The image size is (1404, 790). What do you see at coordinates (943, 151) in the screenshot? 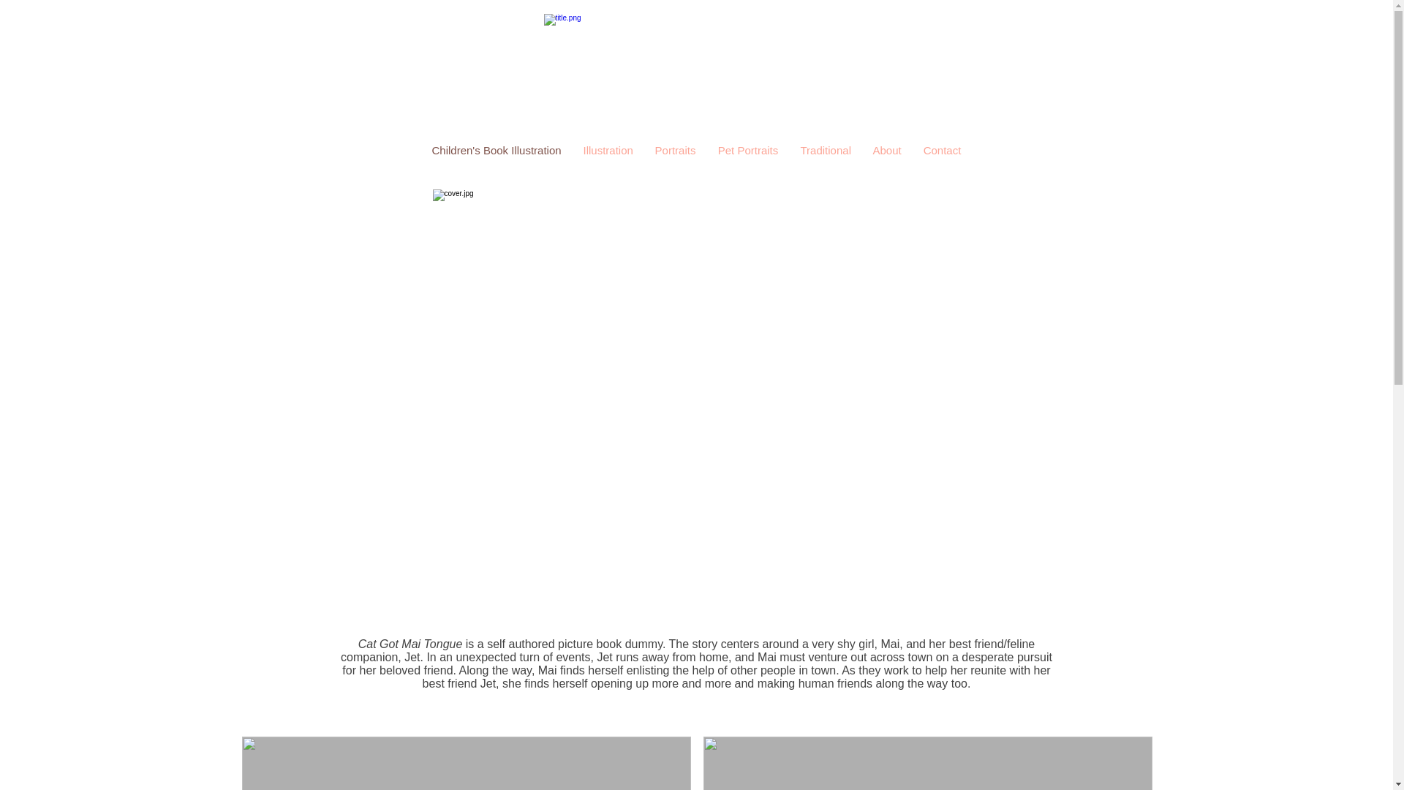
I see `Contact` at bounding box center [943, 151].